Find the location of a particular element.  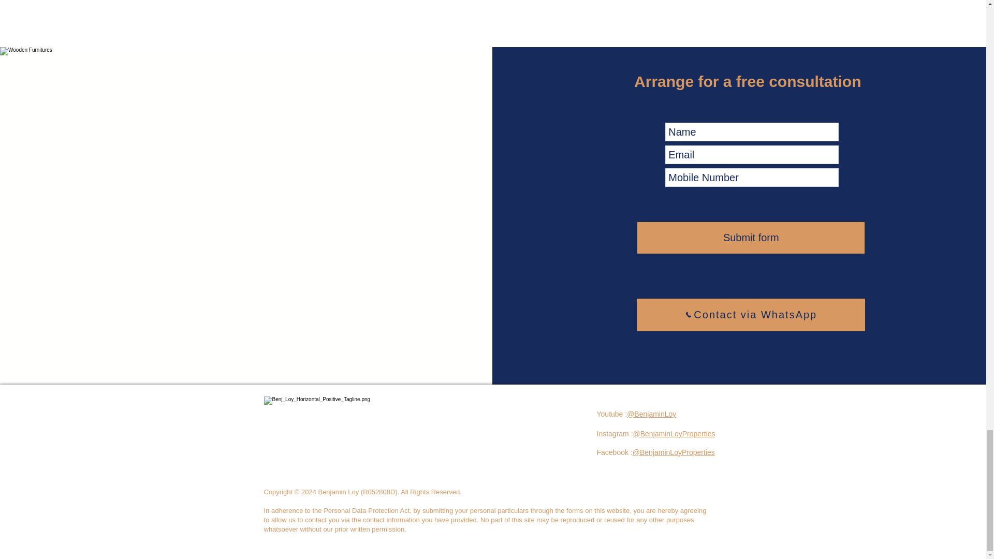

Submit form is located at coordinates (751, 237).